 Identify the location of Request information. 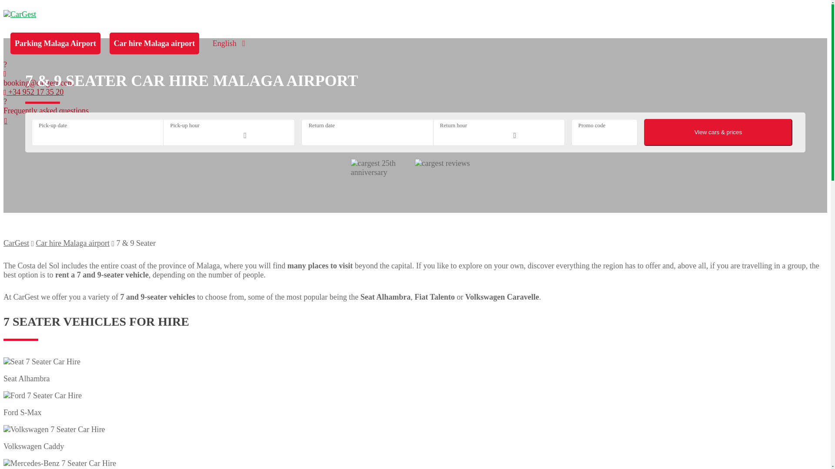
(331, 291).